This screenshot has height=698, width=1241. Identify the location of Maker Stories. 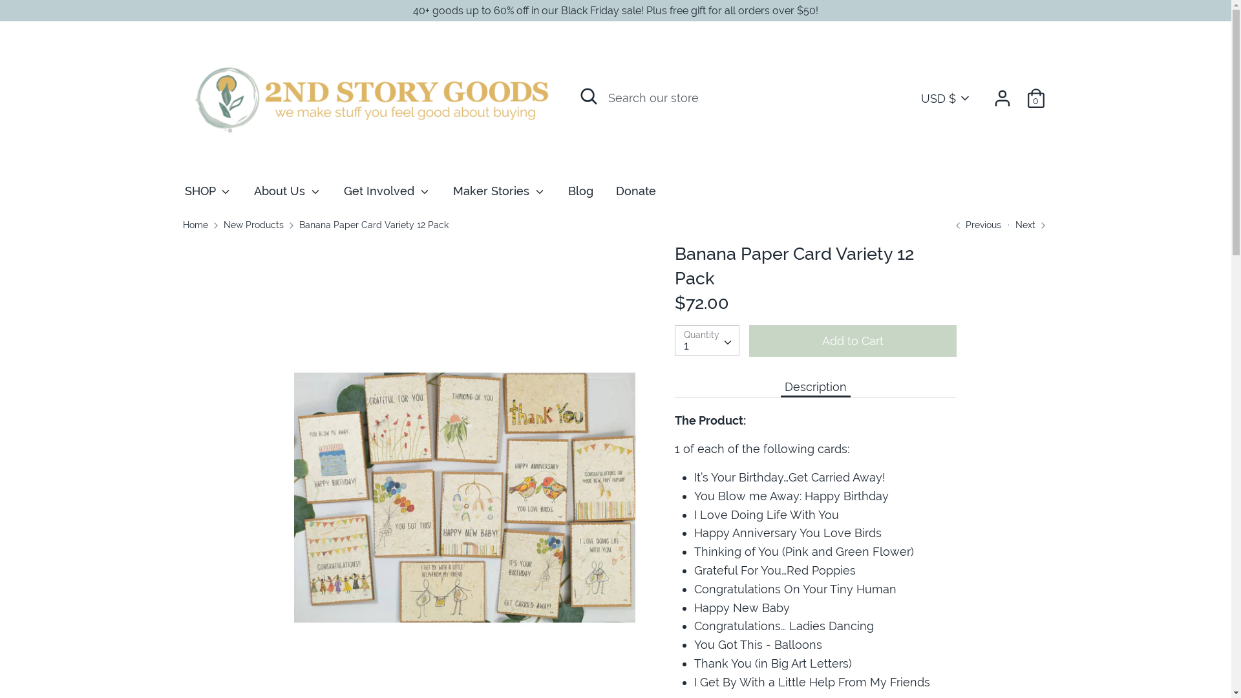
(499, 195).